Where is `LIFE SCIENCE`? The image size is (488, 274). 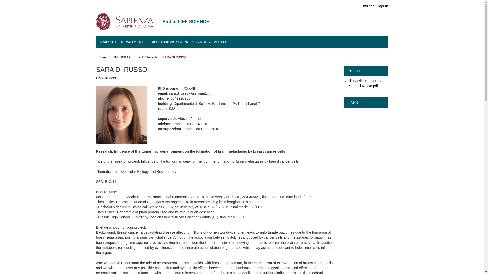 LIFE SCIENCE is located at coordinates (123, 57).